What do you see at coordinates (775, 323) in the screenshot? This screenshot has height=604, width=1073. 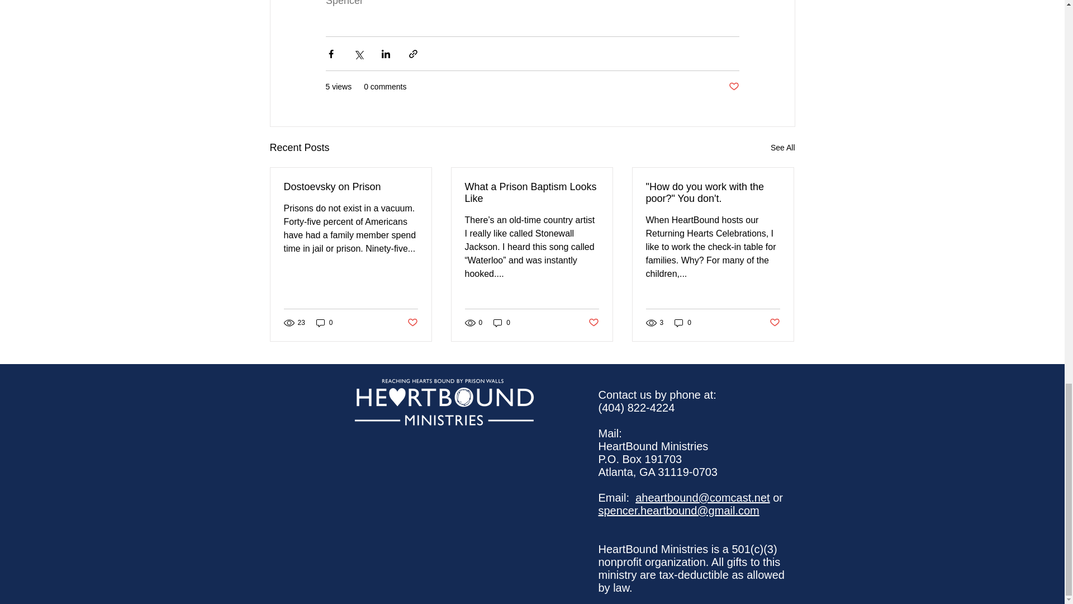 I see `Post not marked as liked` at bounding box center [775, 323].